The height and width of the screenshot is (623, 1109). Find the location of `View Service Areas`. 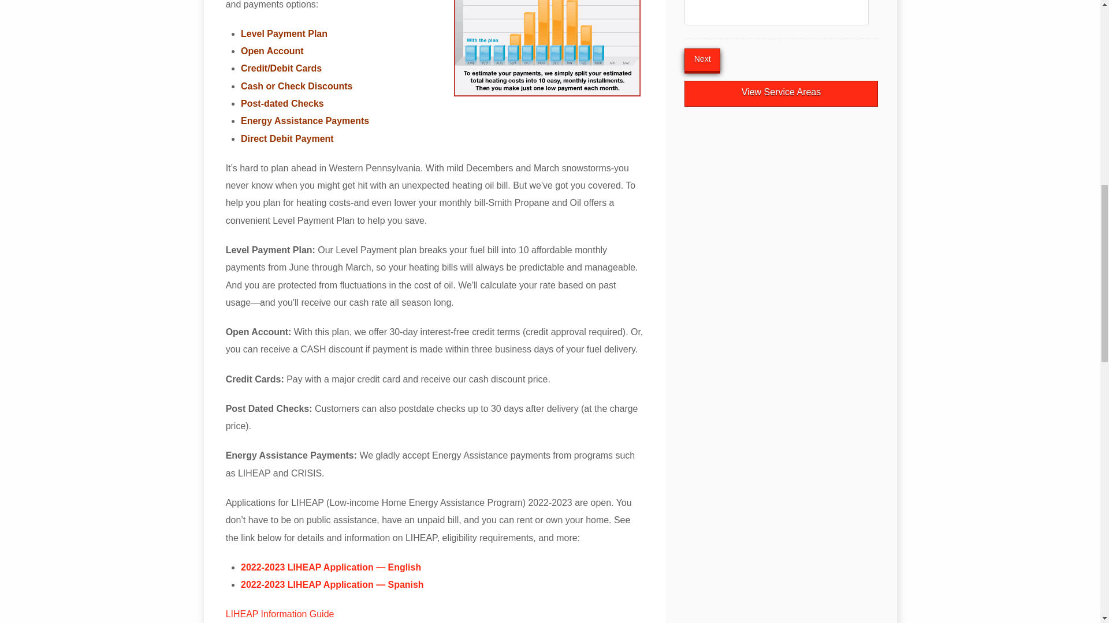

View Service Areas is located at coordinates (781, 93).